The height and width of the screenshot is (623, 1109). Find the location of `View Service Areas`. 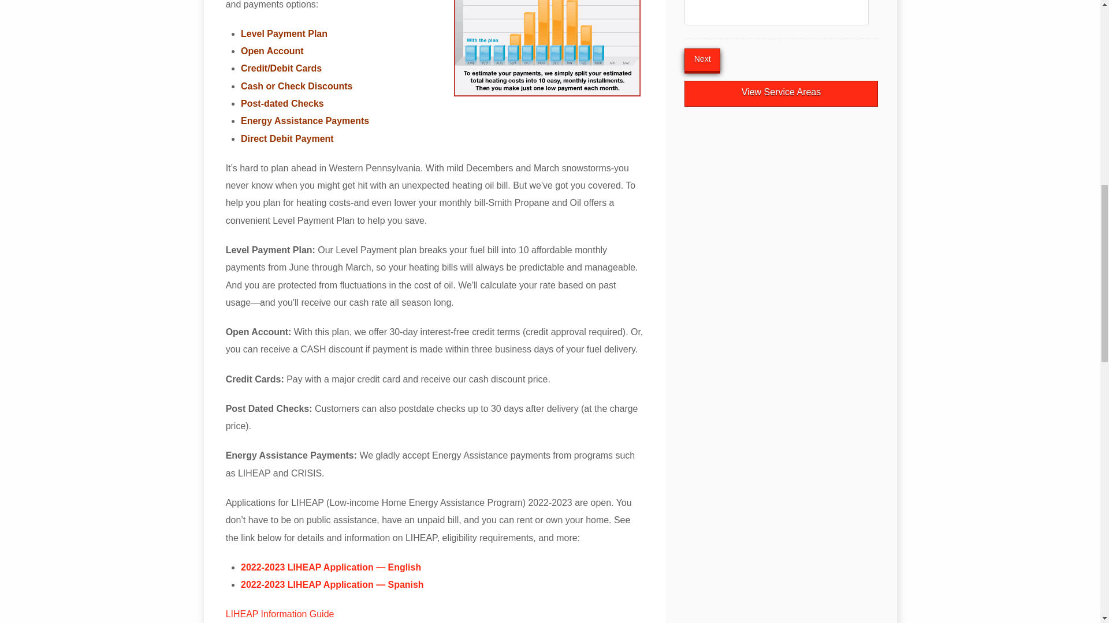

View Service Areas is located at coordinates (781, 93).